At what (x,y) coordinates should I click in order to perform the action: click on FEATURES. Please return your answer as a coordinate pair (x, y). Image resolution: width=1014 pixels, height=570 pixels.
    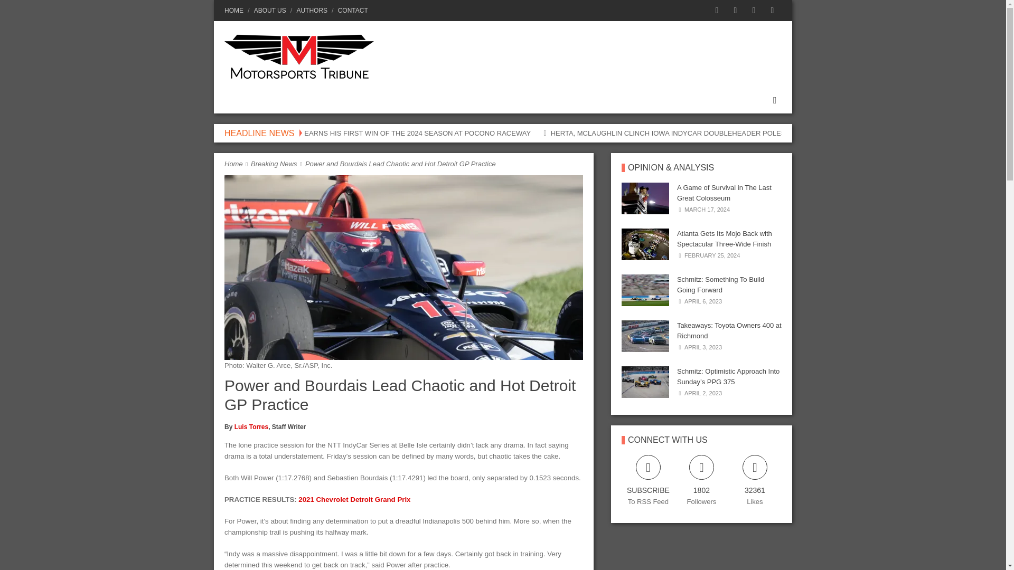
    Looking at the image, I should click on (454, 100).